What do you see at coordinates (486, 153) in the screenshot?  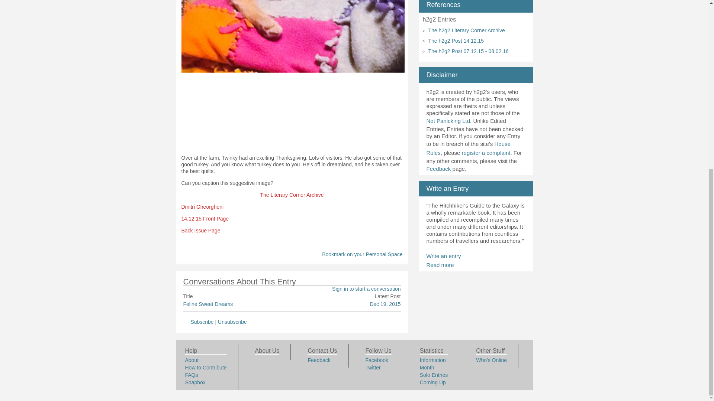 I see `register a complaint` at bounding box center [486, 153].